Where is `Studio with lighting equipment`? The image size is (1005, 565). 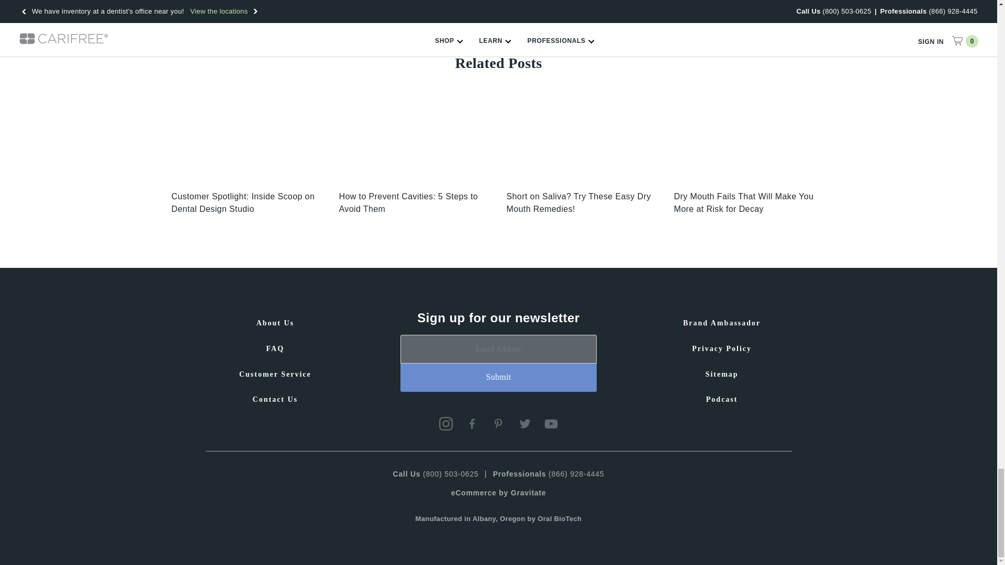 Studio with lighting equipment is located at coordinates (248, 139).